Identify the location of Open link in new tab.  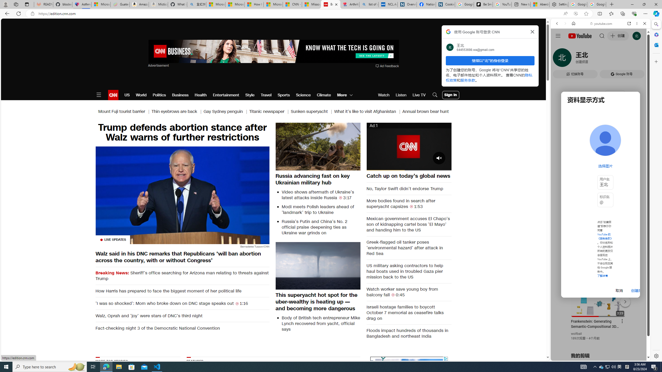
(629, 23).